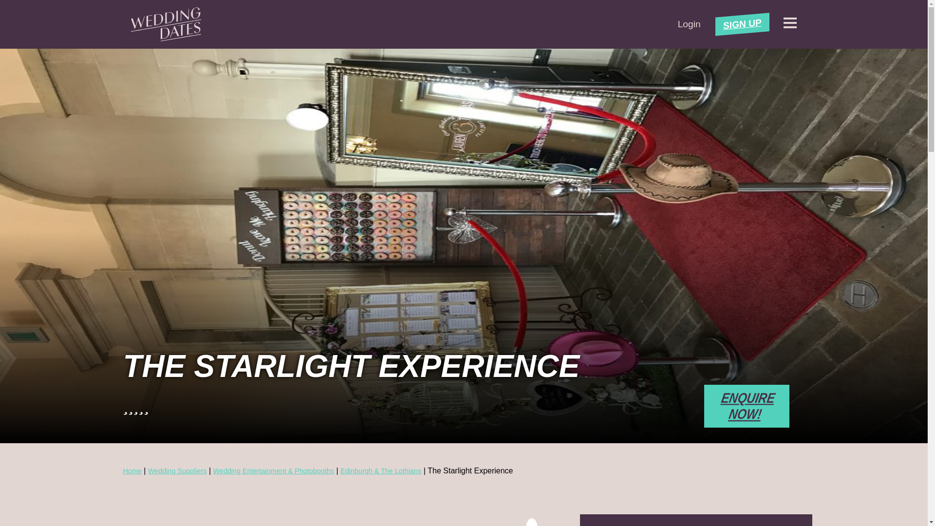 This screenshot has width=935, height=526. Describe the element at coordinates (689, 24) in the screenshot. I see `Login` at that location.